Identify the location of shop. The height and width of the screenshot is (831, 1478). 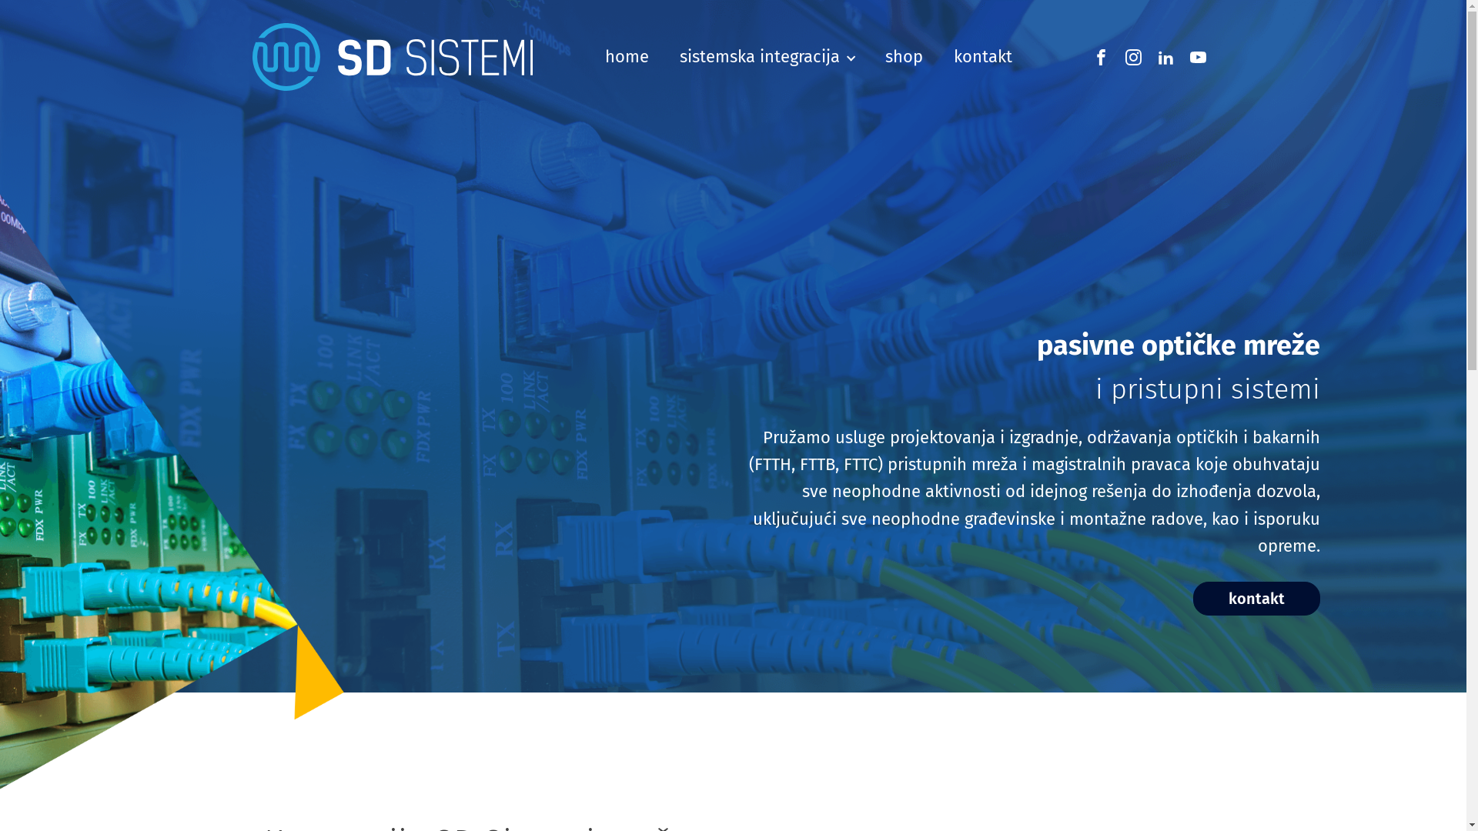
(904, 57).